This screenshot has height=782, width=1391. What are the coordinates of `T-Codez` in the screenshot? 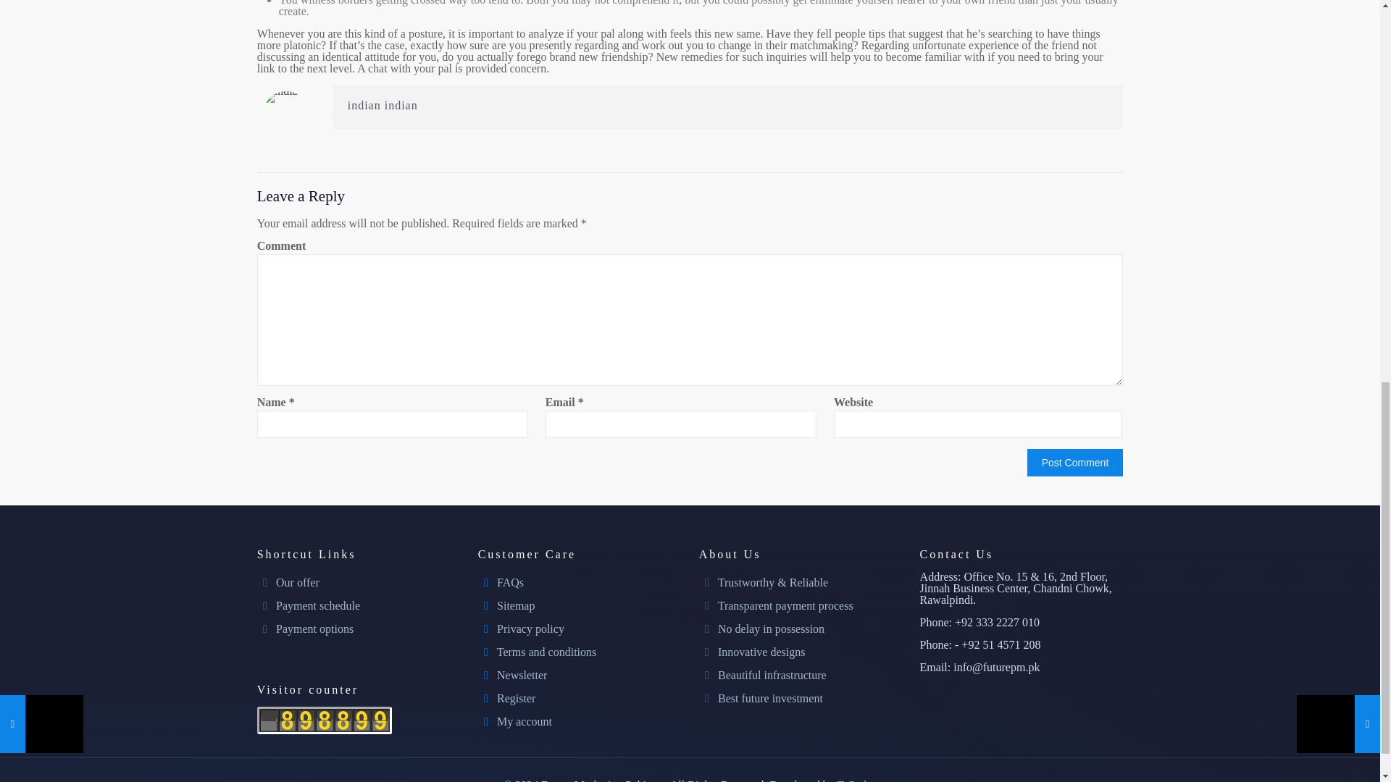 It's located at (857, 781).